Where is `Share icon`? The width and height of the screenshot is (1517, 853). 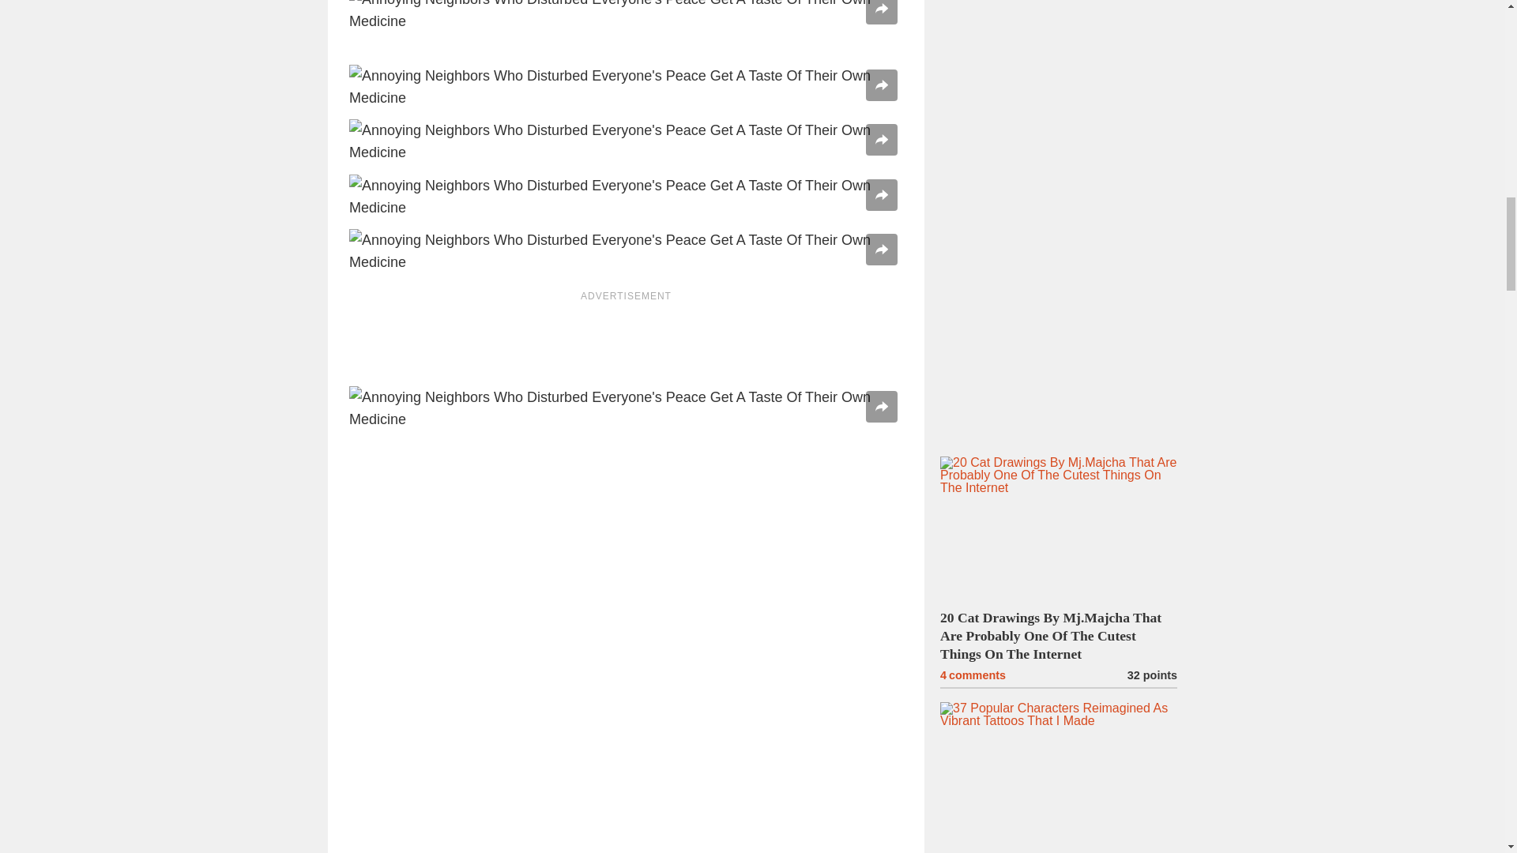
Share icon is located at coordinates (881, 9).